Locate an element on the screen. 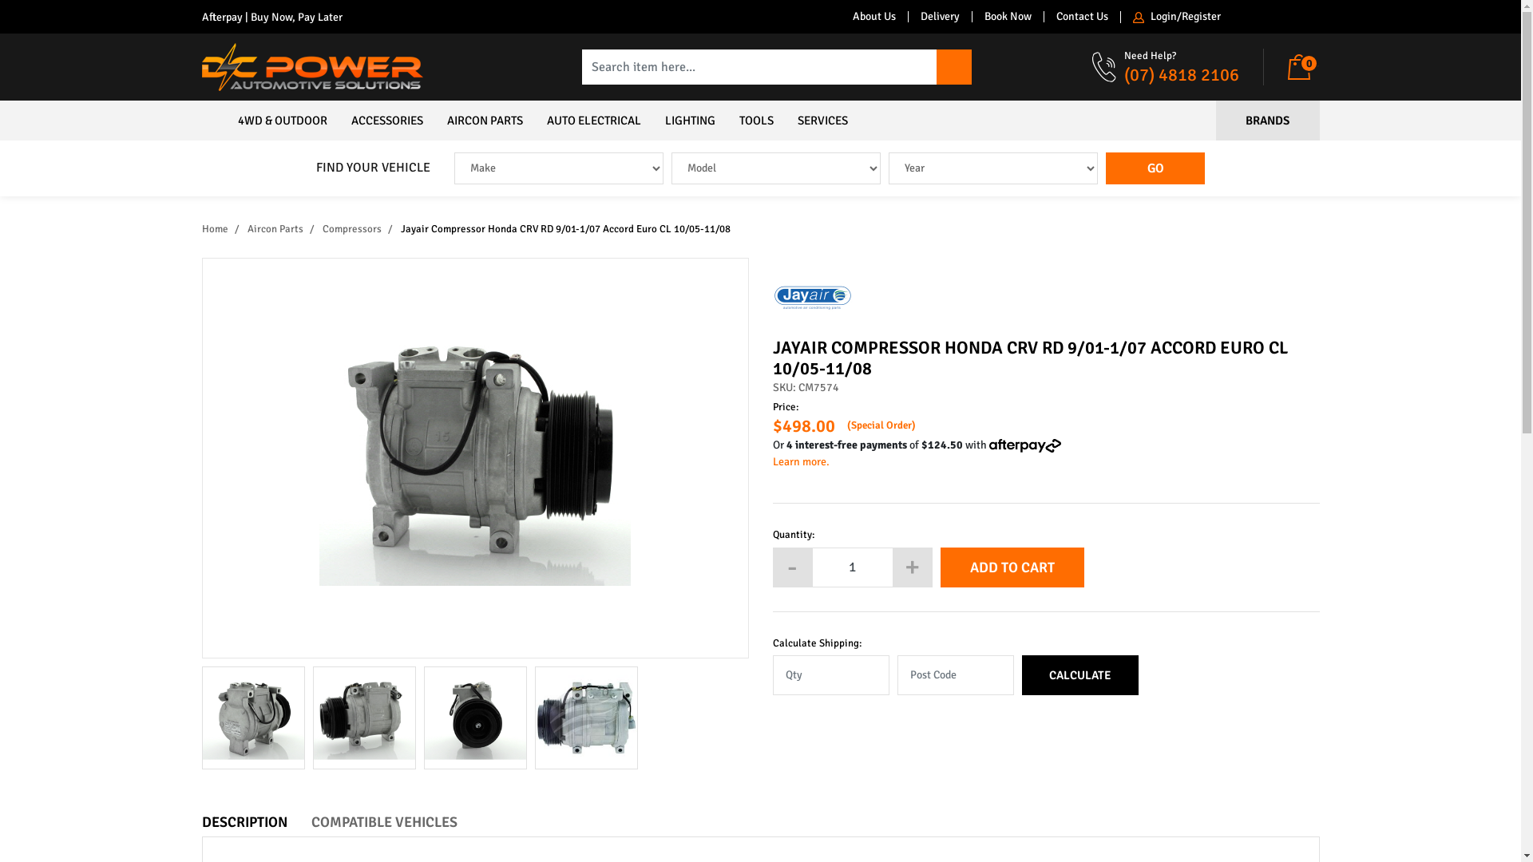  About Us is located at coordinates (873, 17).